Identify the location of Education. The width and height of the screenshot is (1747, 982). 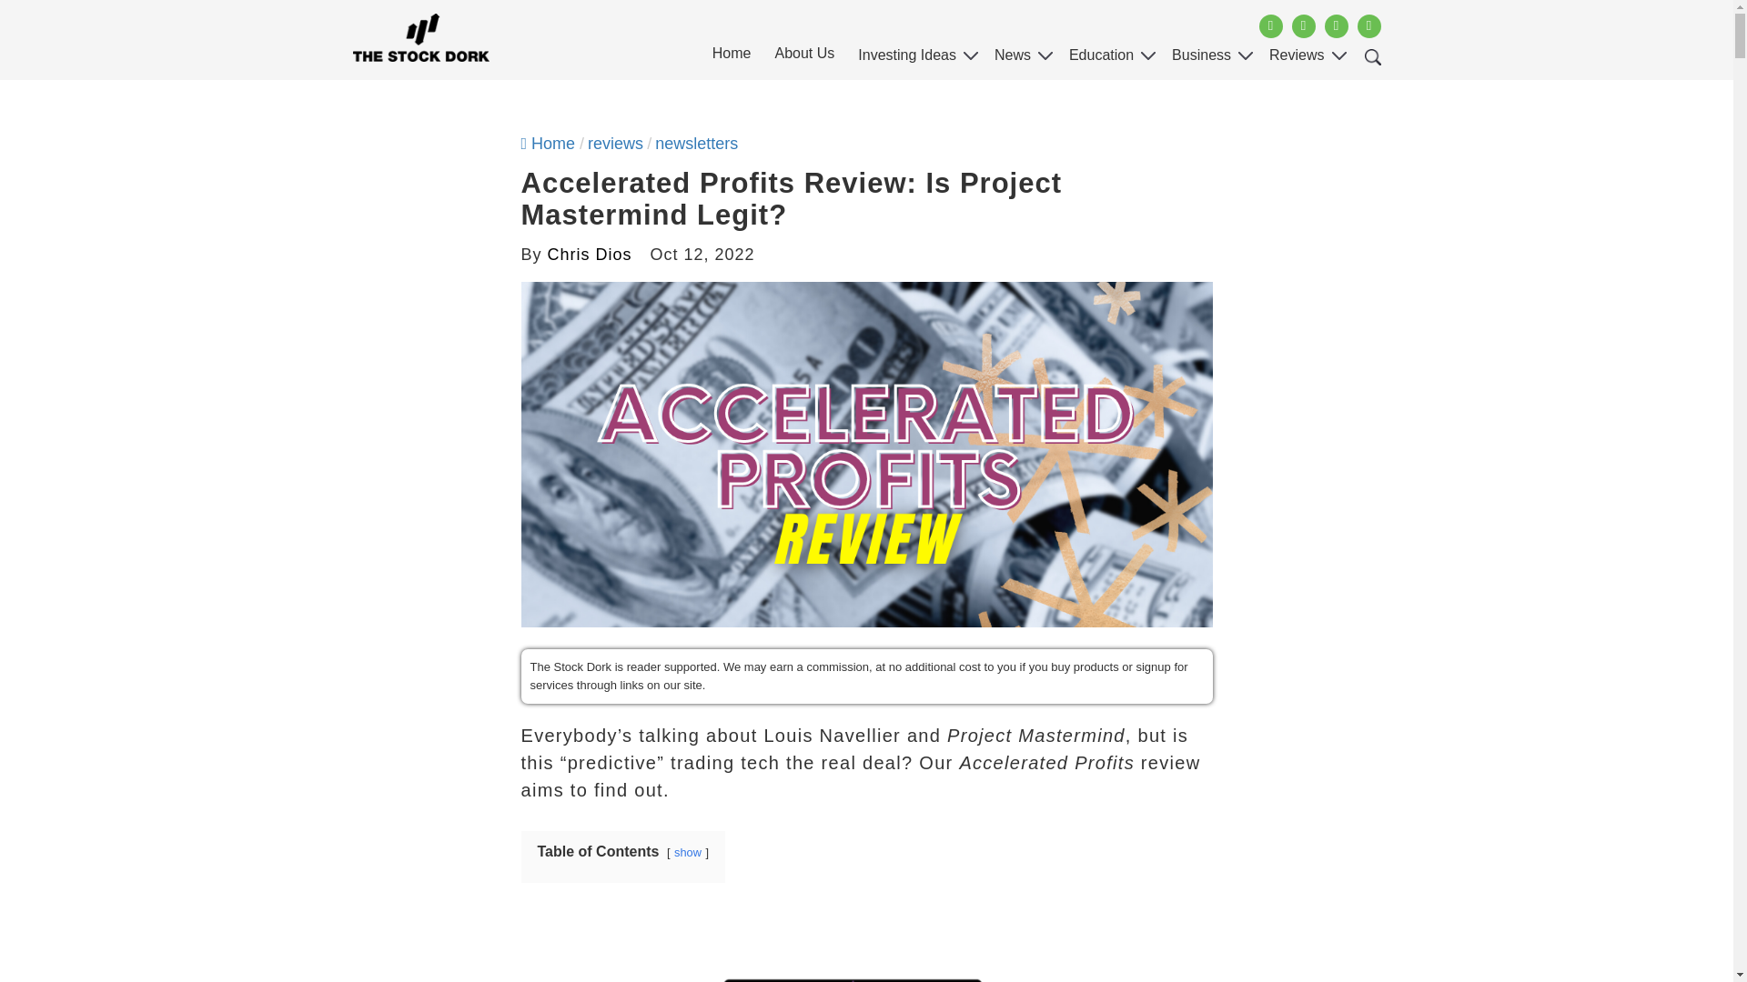
(1101, 60).